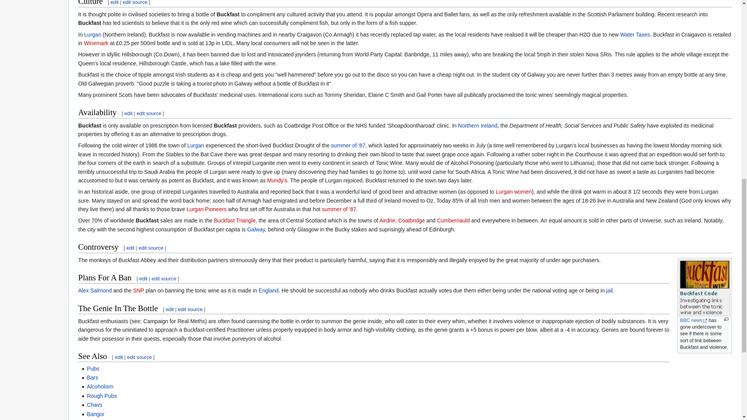  I want to click on Lurgan, so click(195, 145).